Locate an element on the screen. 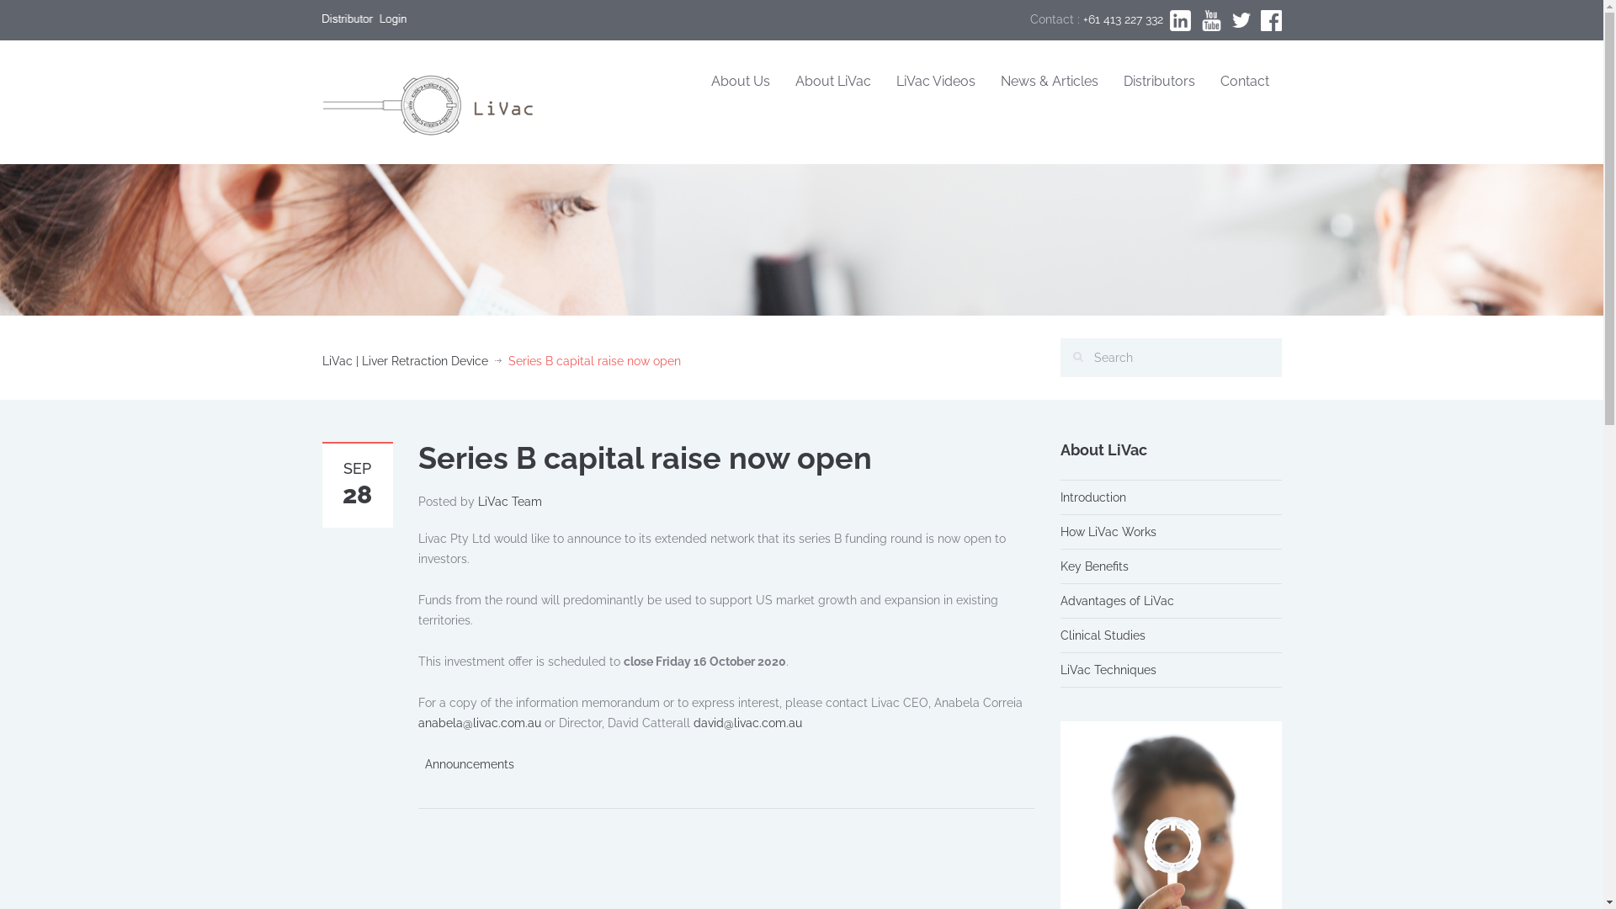 The height and width of the screenshot is (909, 1616). Introduction is located at coordinates (1093, 497).